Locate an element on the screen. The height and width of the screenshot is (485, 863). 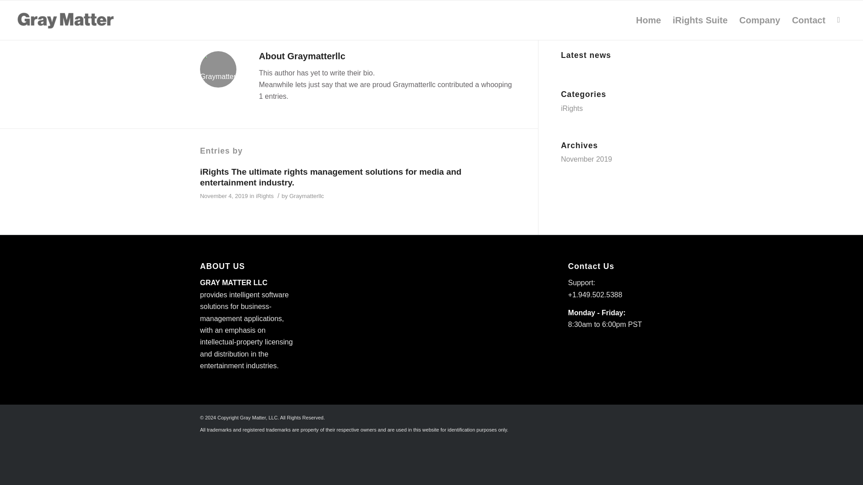
November 2019 is located at coordinates (586, 159).